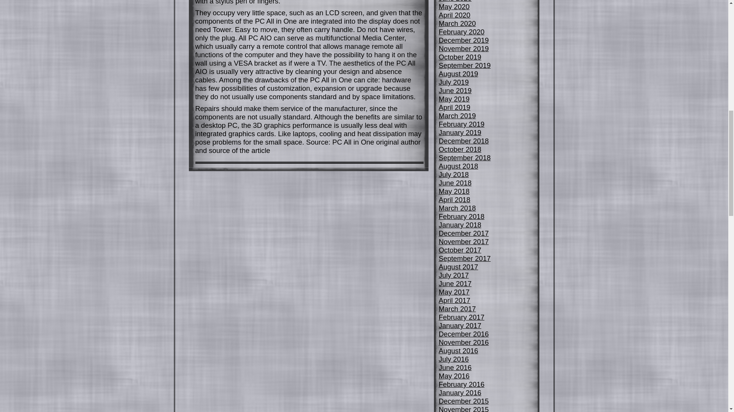 The image size is (734, 412). Describe the element at coordinates (455, 90) in the screenshot. I see `June 2019` at that location.